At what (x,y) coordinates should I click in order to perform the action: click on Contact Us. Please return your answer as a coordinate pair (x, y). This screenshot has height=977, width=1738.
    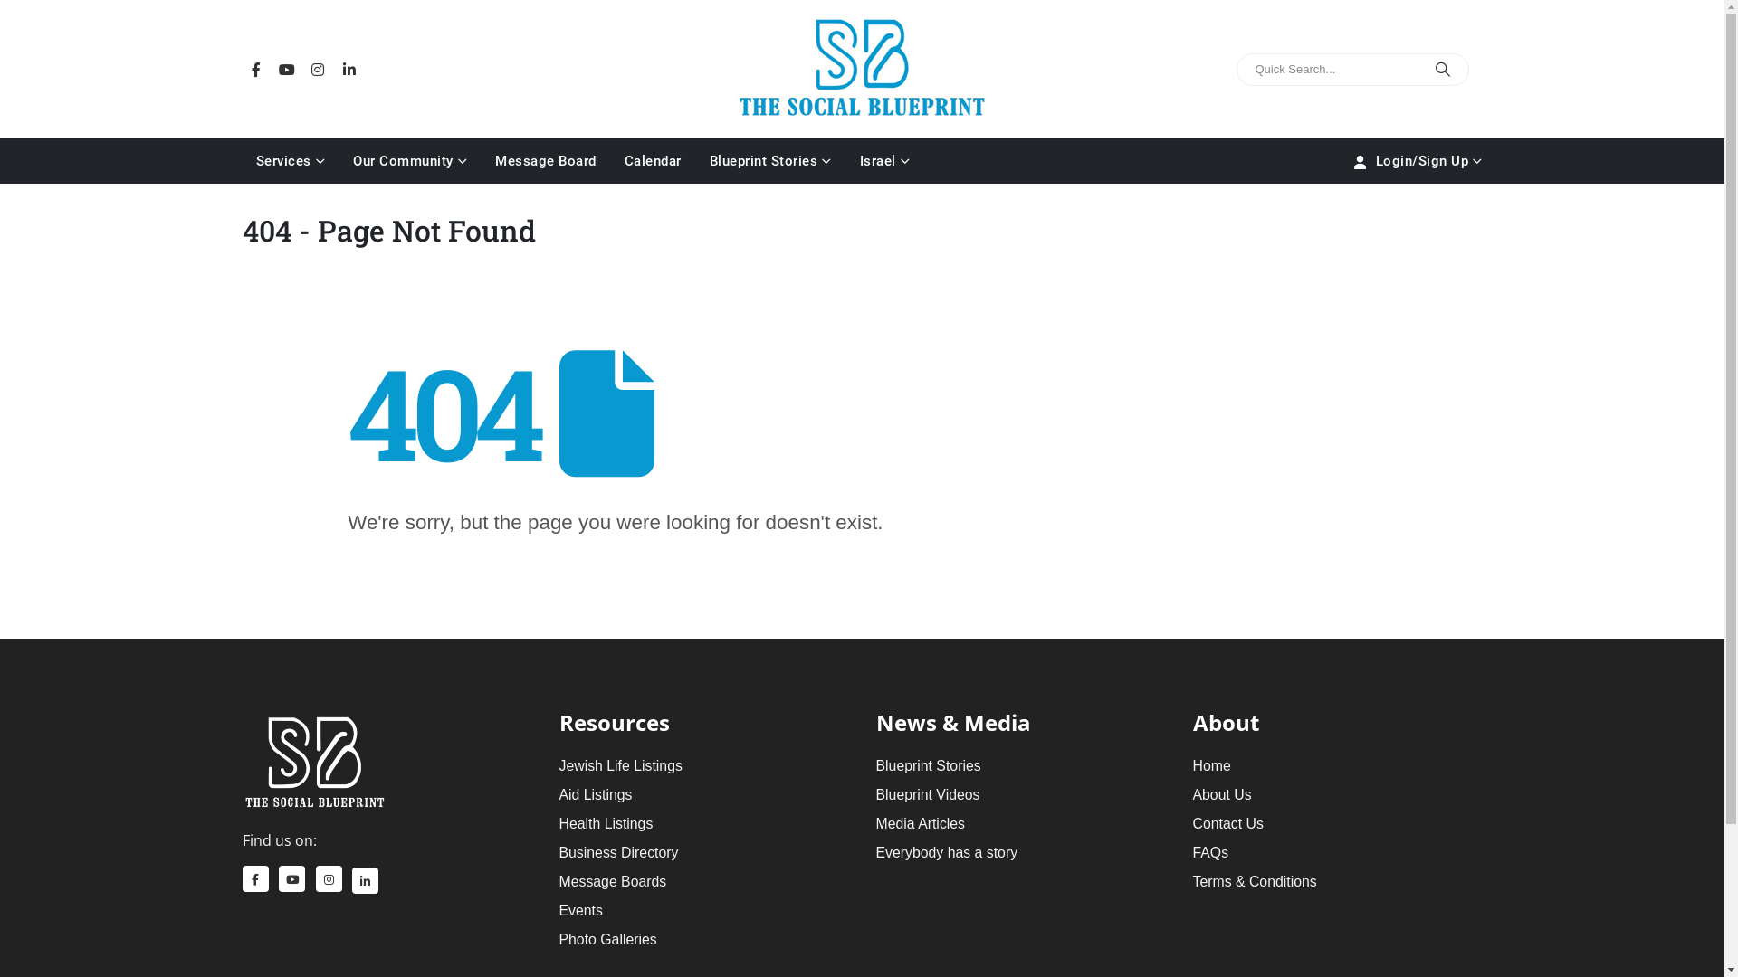
    Looking at the image, I should click on (1228, 823).